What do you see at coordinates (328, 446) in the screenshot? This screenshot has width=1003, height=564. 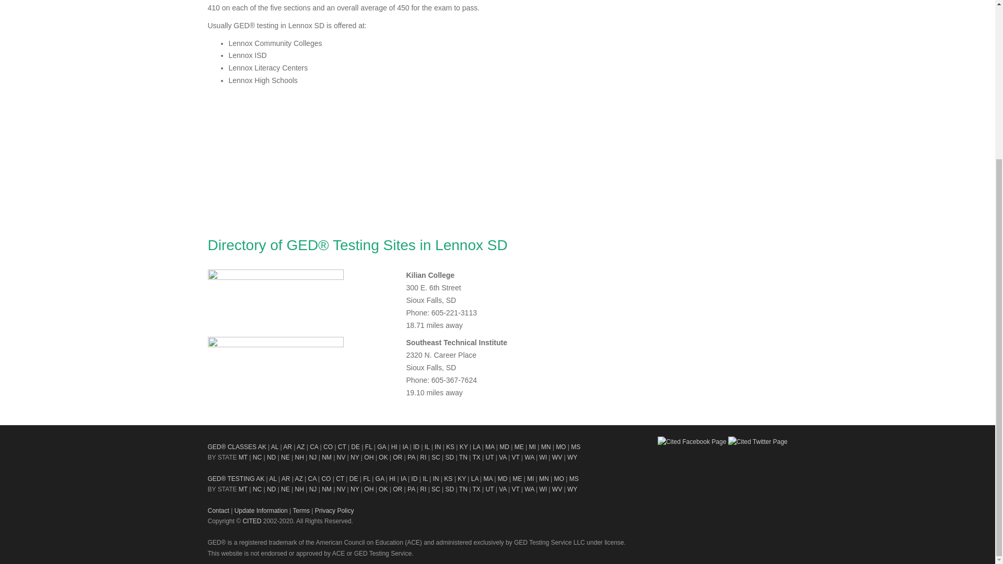 I see `CO` at bounding box center [328, 446].